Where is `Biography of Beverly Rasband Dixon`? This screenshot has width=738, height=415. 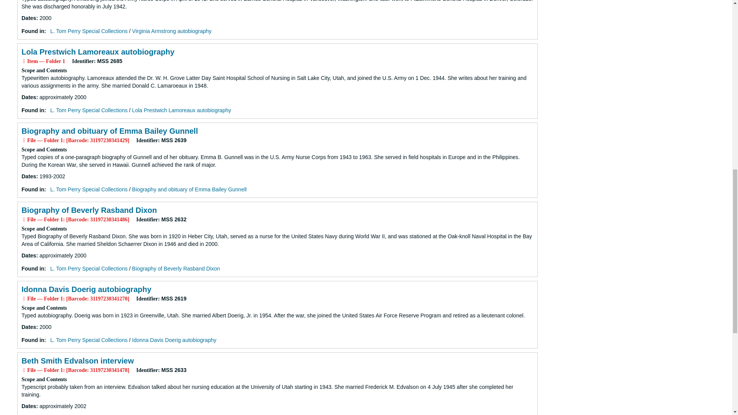
Biography of Beverly Rasband Dixon is located at coordinates (89, 210).